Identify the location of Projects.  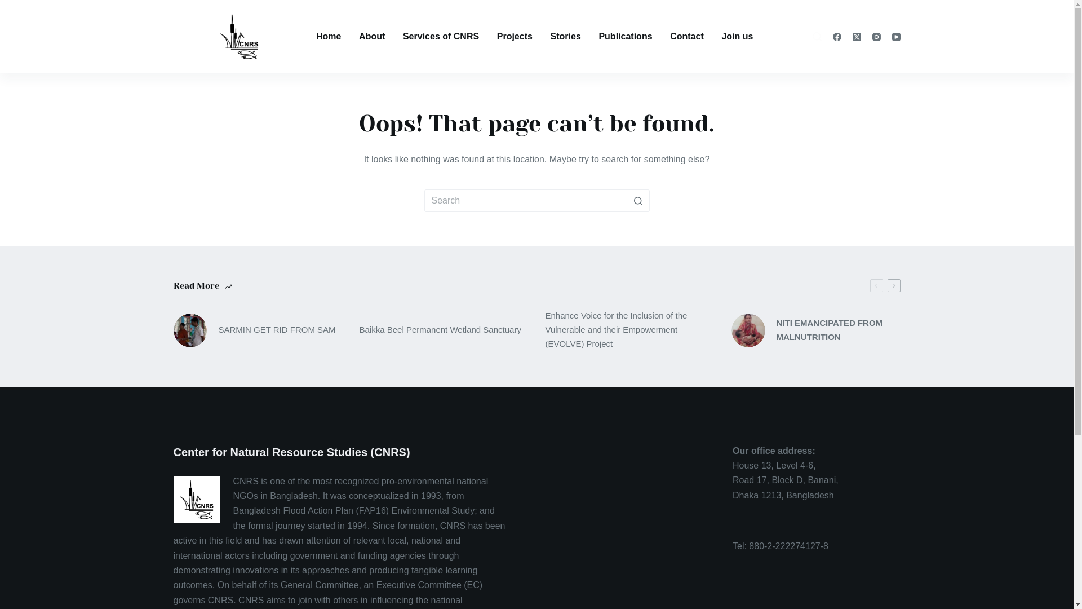
(515, 37).